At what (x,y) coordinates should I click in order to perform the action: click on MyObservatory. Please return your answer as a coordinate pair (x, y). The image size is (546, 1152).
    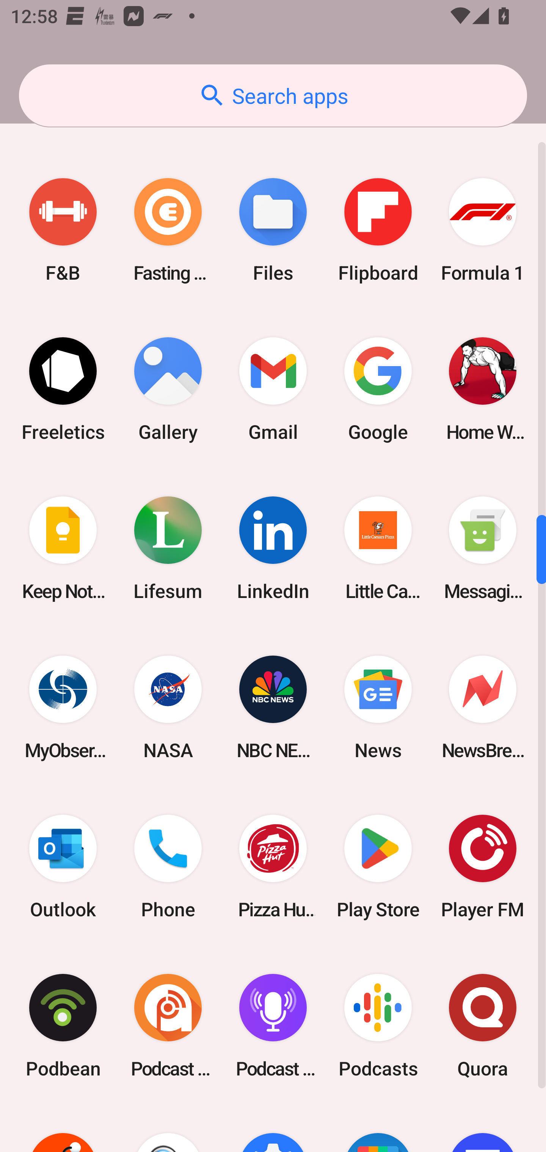
    Looking at the image, I should click on (63, 707).